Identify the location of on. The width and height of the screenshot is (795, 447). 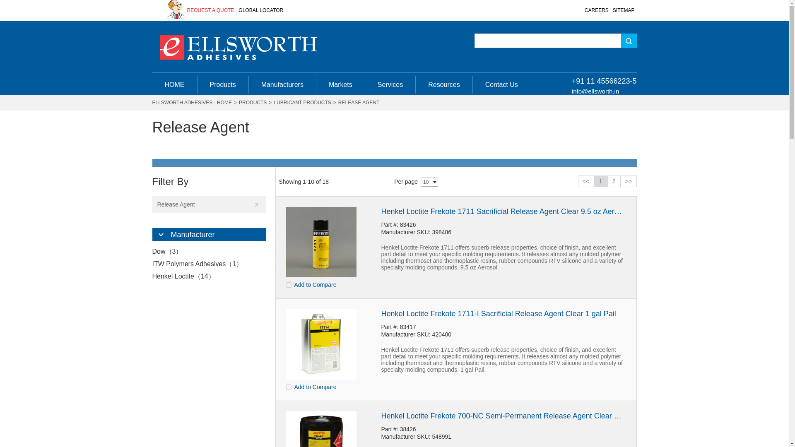
(288, 285).